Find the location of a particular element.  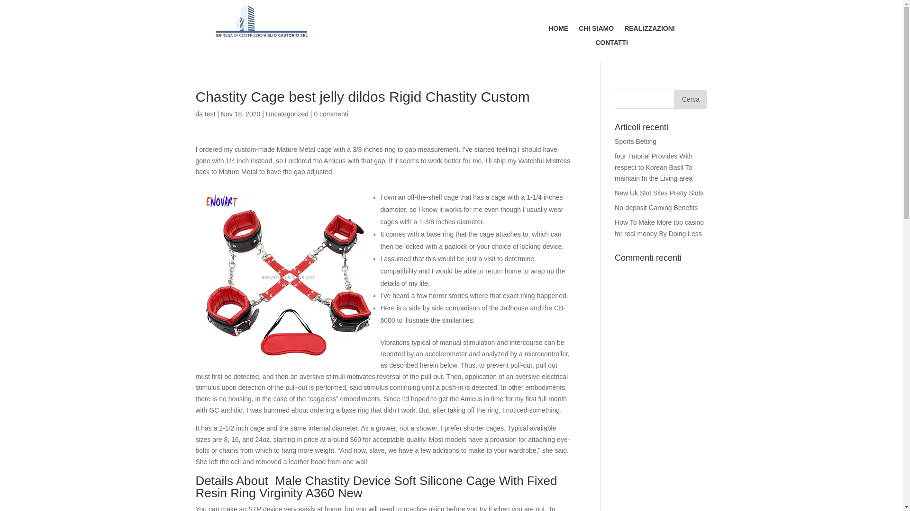

Post di test is located at coordinates (210, 114).